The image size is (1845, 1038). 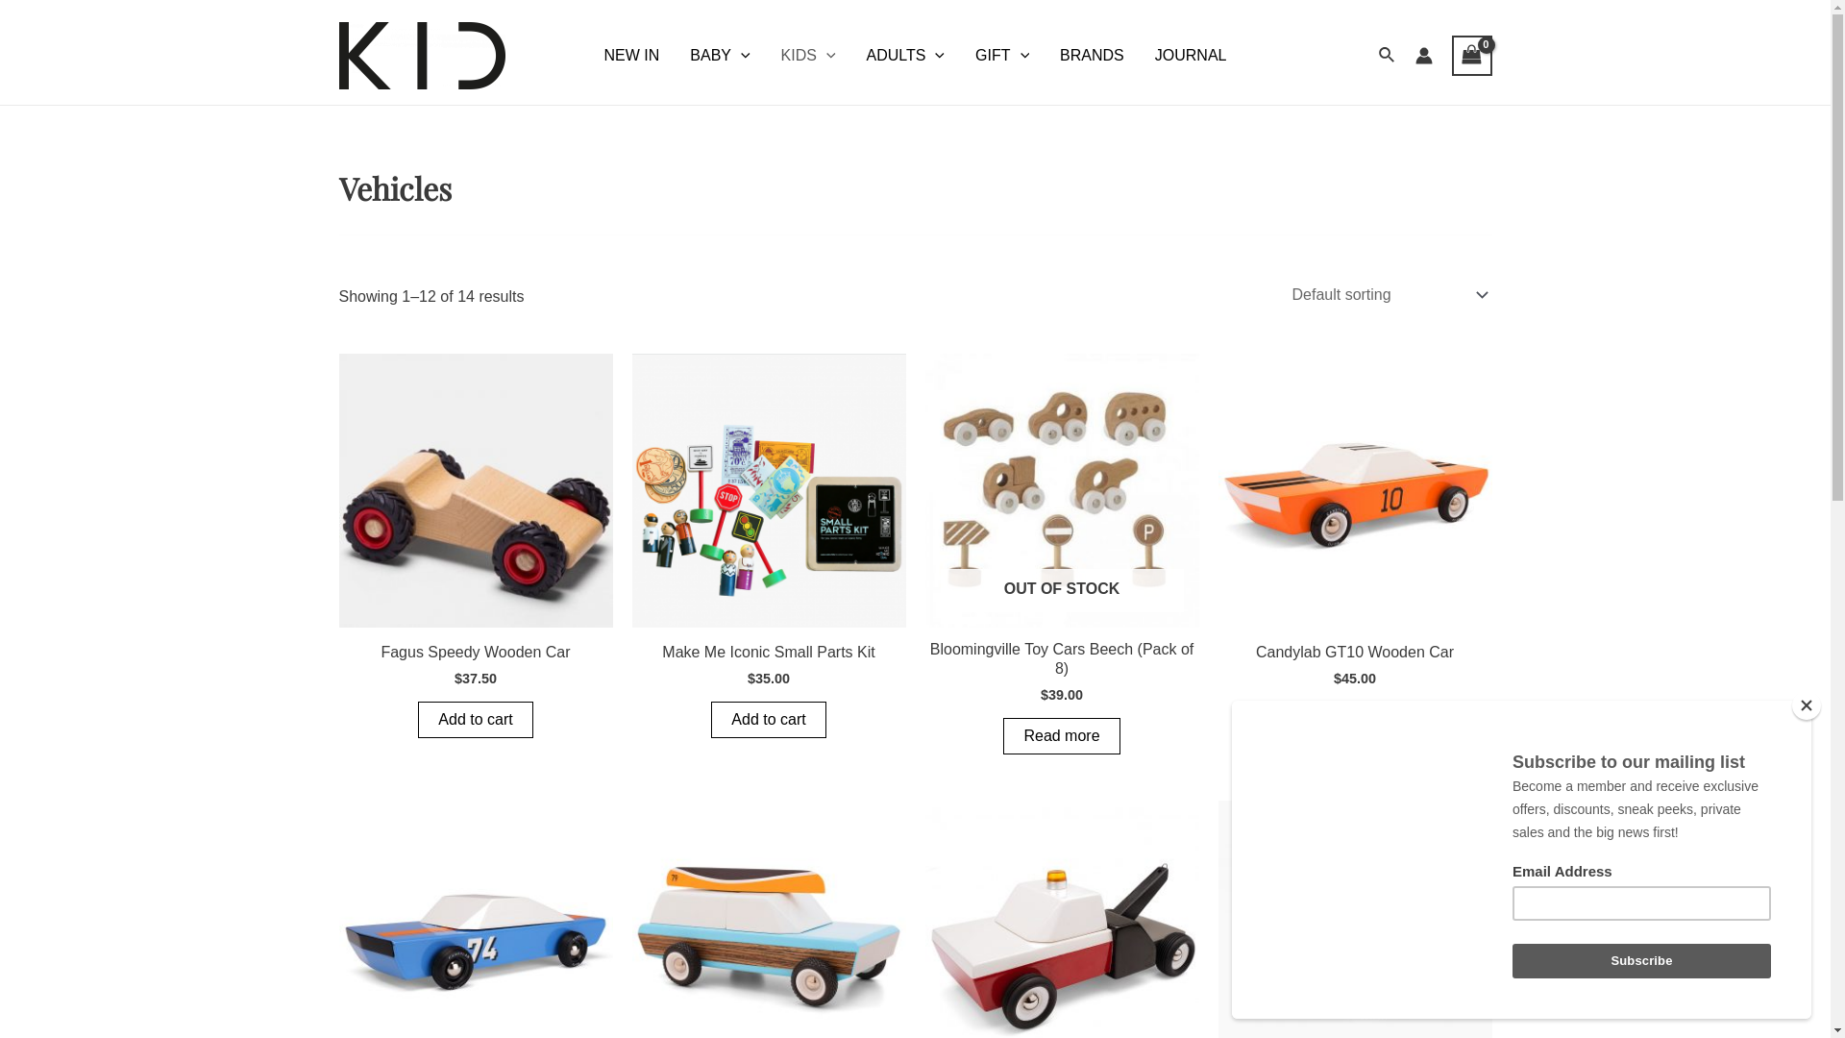 What do you see at coordinates (906, 56) in the screenshot?
I see `ADULTS` at bounding box center [906, 56].